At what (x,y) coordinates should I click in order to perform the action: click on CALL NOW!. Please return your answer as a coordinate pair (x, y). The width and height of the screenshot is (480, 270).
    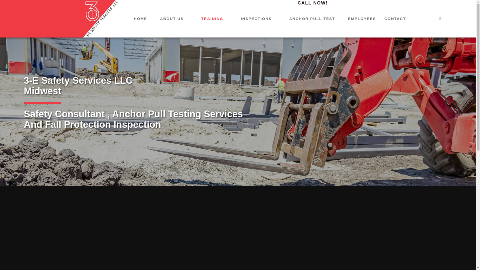
    Looking at the image, I should click on (313, 3).